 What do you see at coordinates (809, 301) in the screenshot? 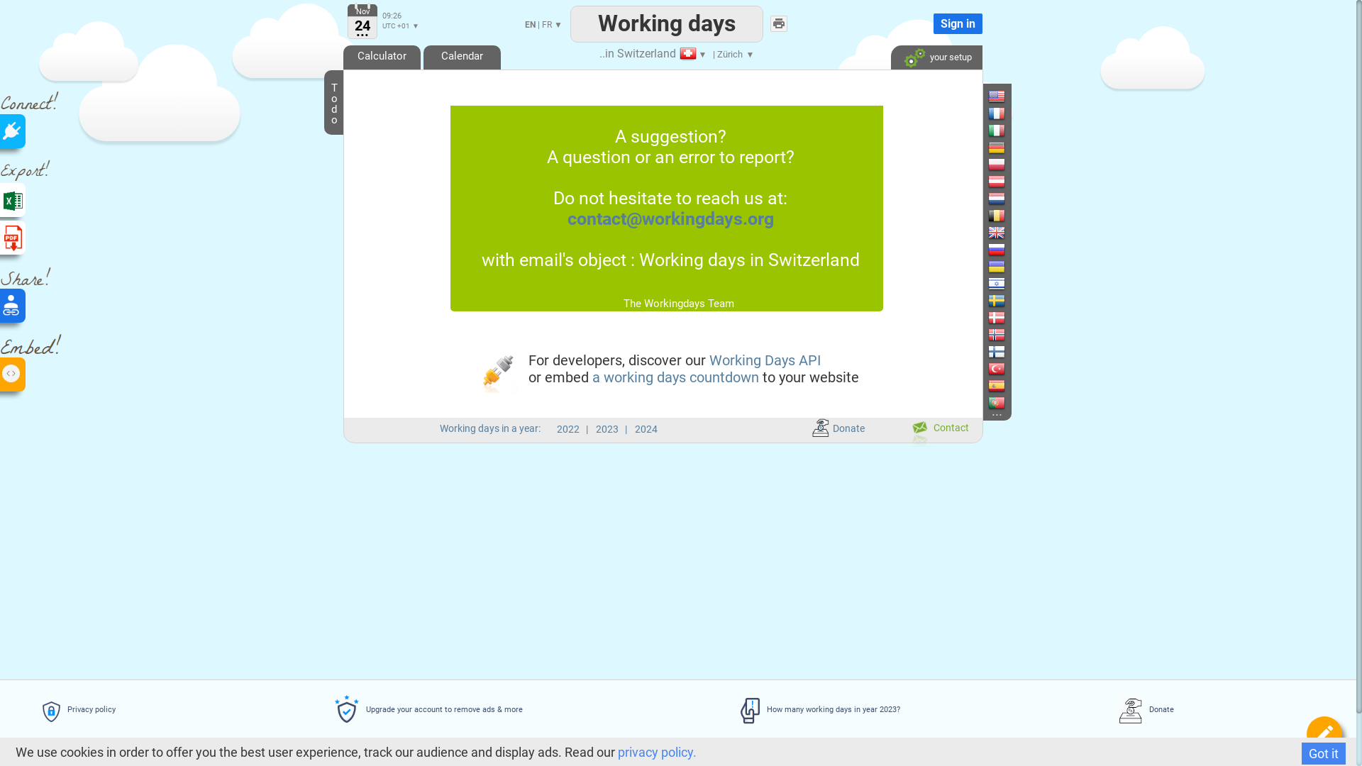
I see `South Africa` at bounding box center [809, 301].